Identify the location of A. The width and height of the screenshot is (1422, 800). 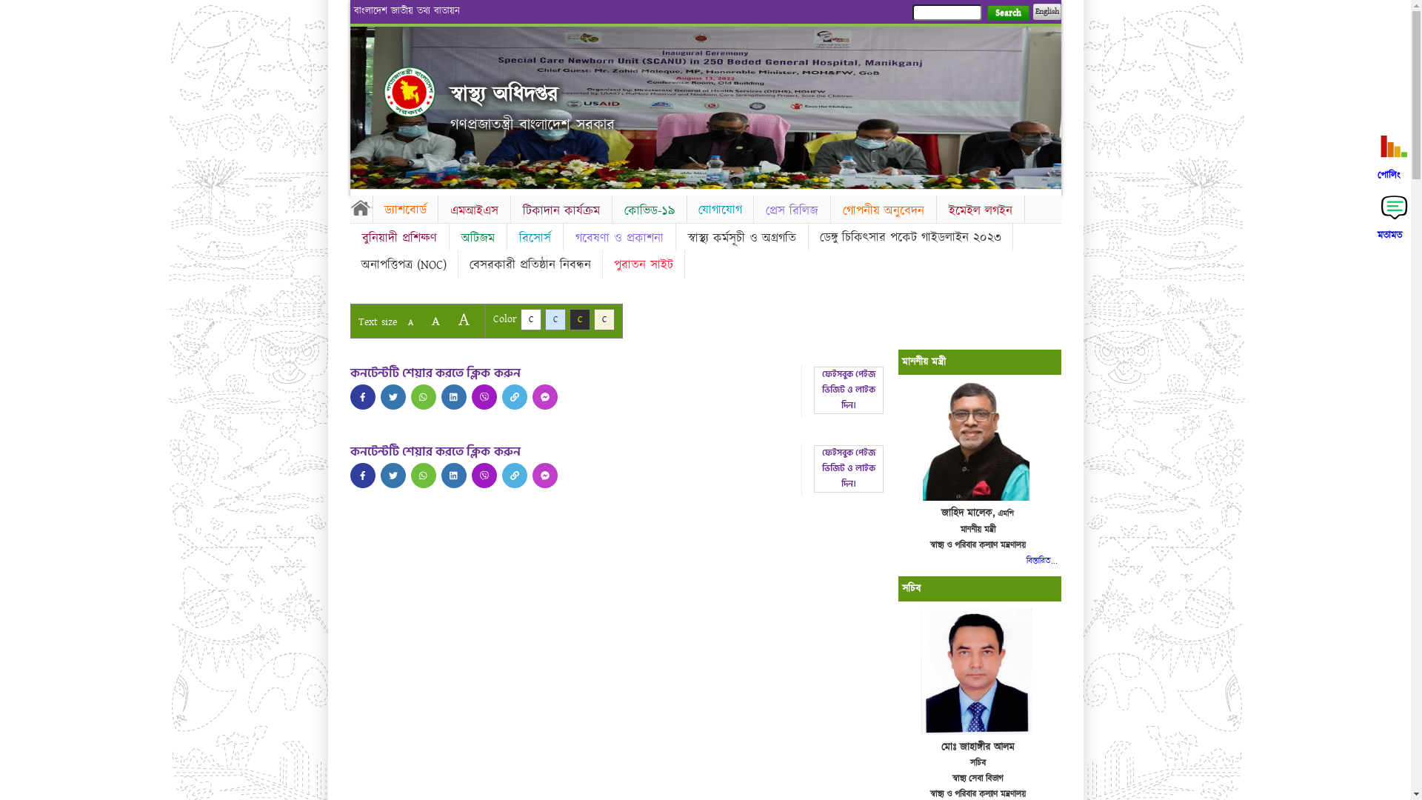
(410, 323).